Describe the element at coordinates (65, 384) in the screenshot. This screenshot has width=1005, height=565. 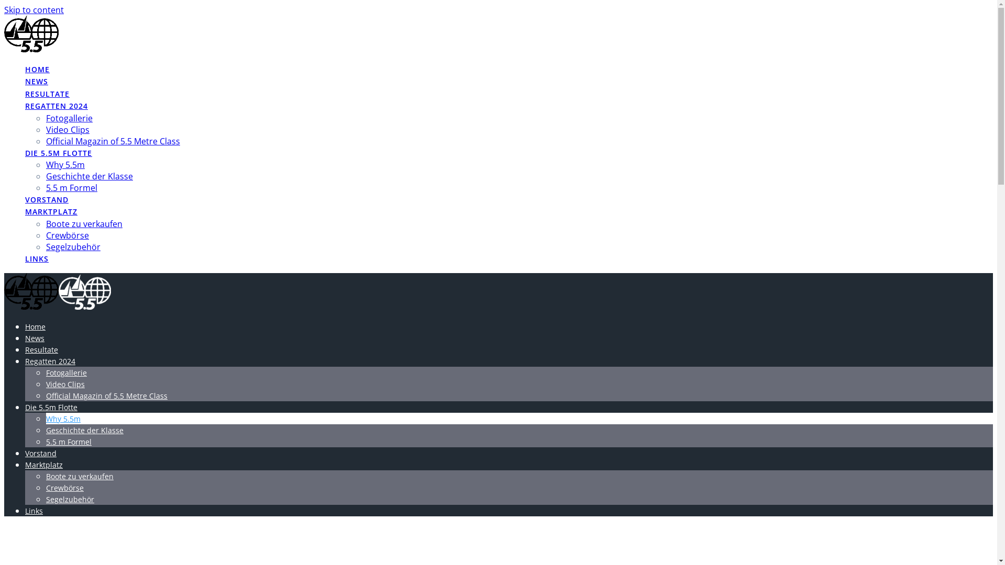
I see `Video Clips` at that location.